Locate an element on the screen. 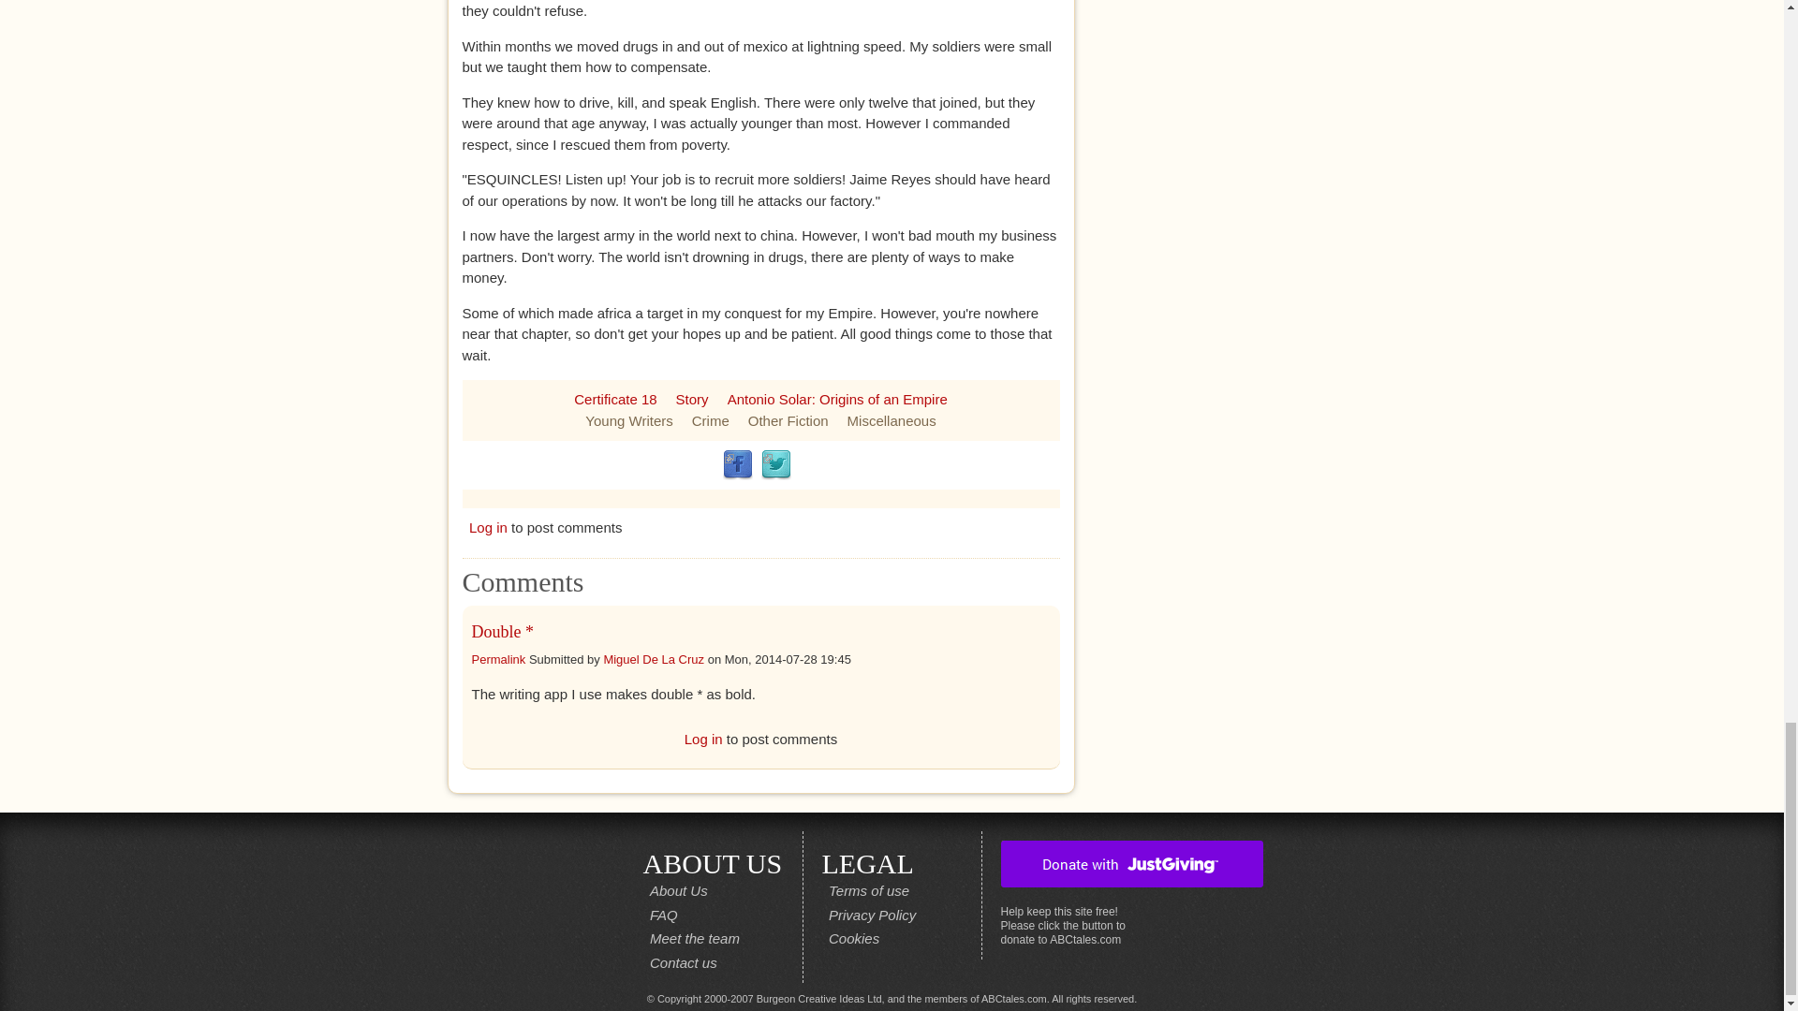  Certificate 18 is located at coordinates (614, 399).